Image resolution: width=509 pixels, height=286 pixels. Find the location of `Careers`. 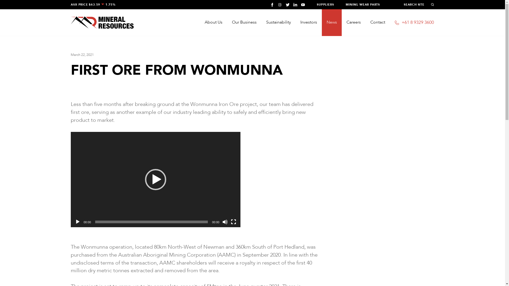

Careers is located at coordinates (354, 22).